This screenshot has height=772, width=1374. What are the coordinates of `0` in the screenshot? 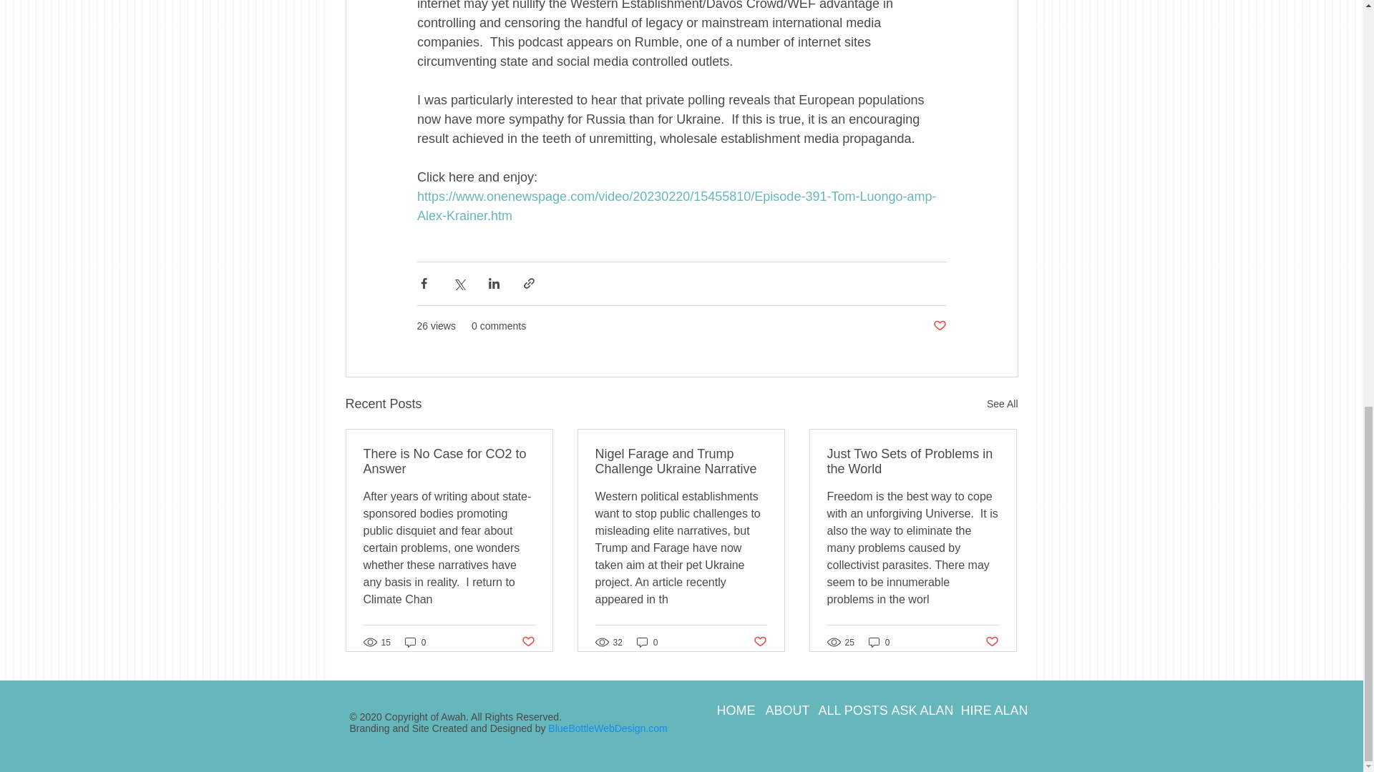 It's located at (879, 642).